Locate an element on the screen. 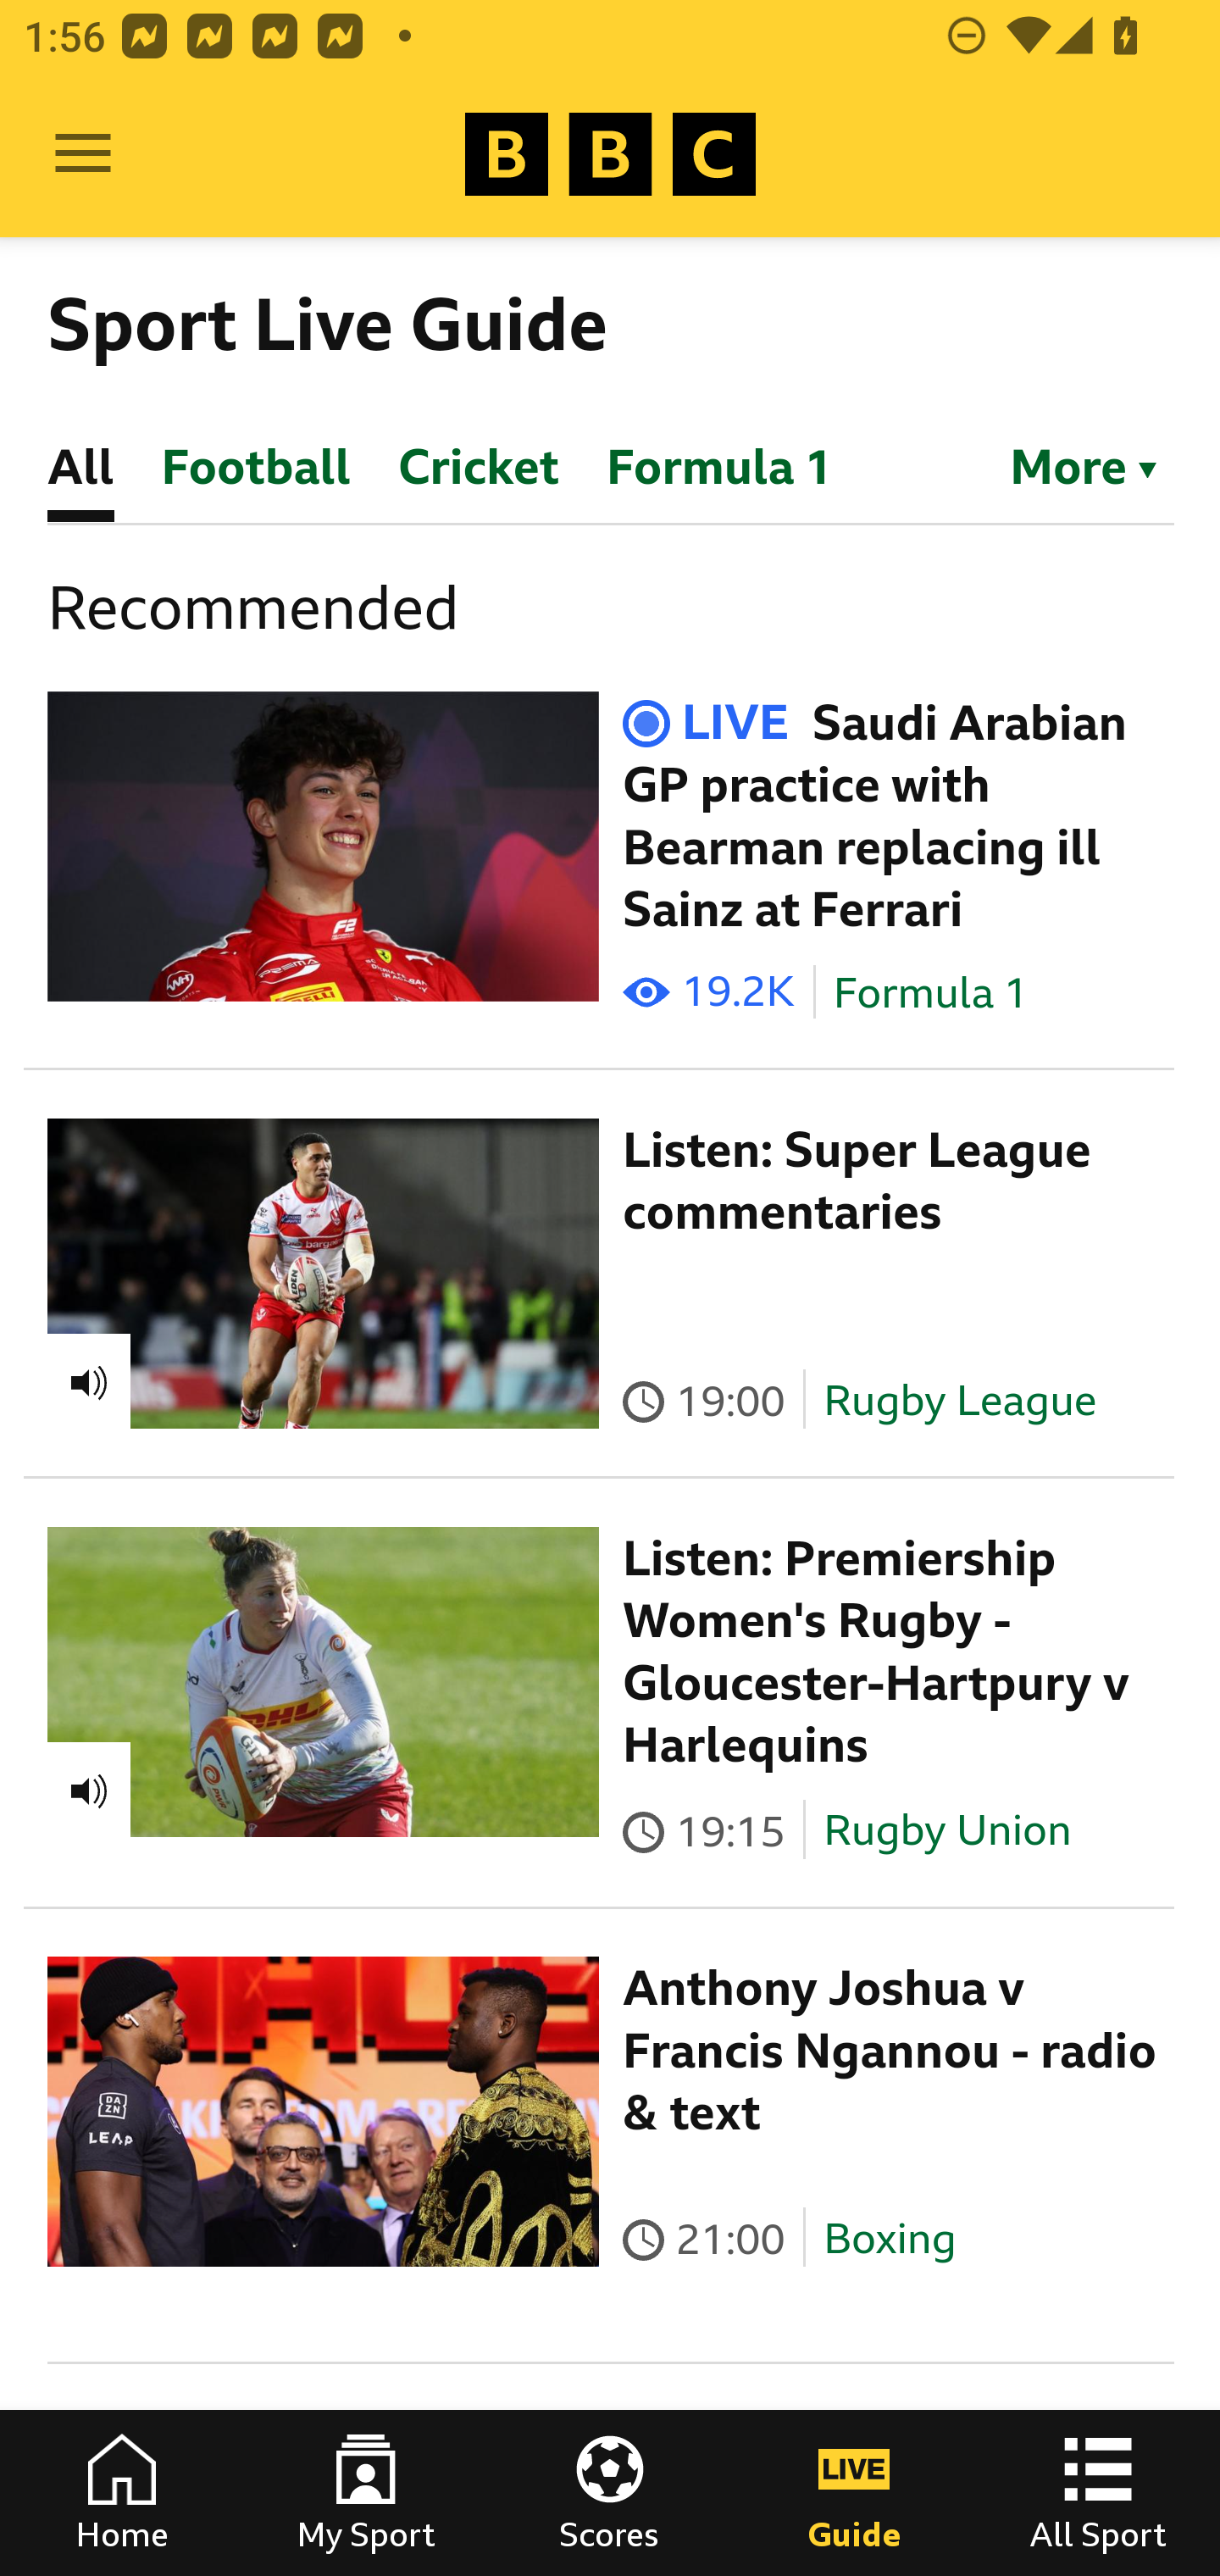  Scores is located at coordinates (610, 2493).